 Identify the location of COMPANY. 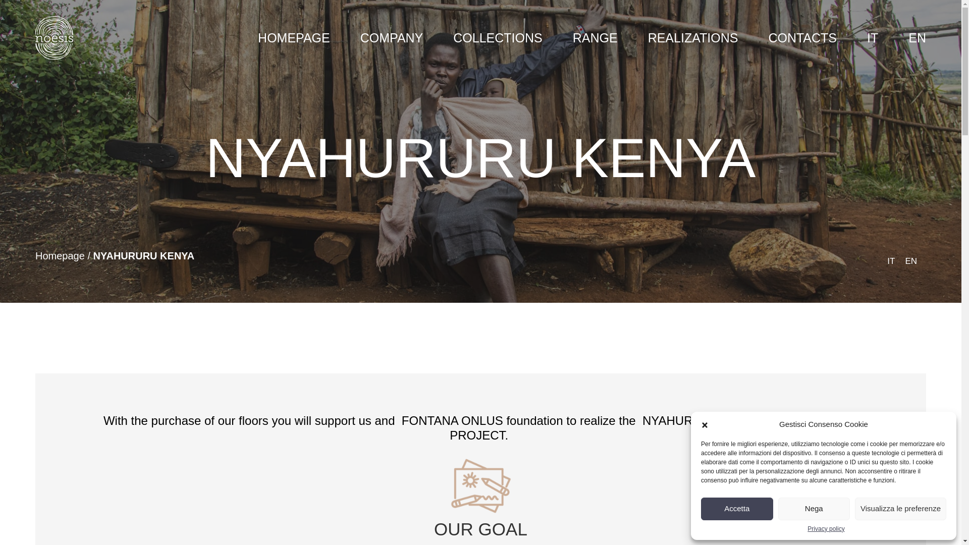
(392, 37).